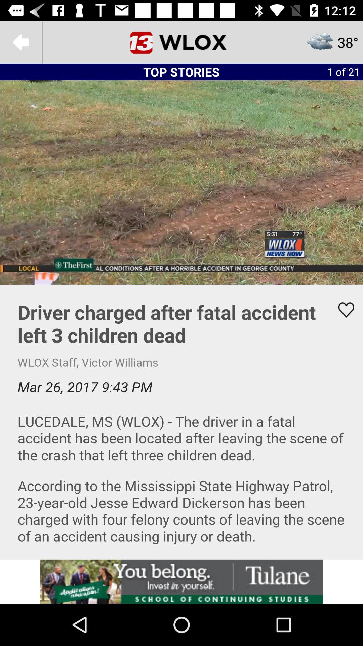 Image resolution: width=363 pixels, height=646 pixels. What do you see at coordinates (342, 310) in the screenshot?
I see `heart emoji` at bounding box center [342, 310].